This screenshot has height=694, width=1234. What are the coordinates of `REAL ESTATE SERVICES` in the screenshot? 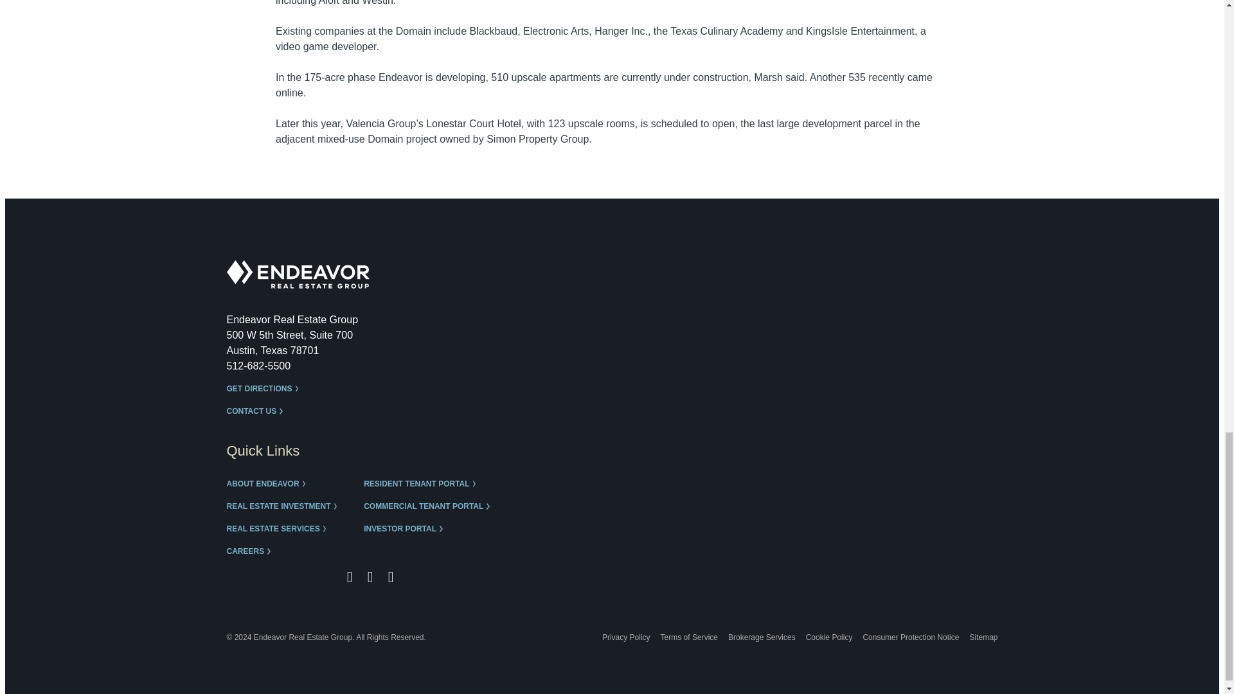 It's located at (279, 529).